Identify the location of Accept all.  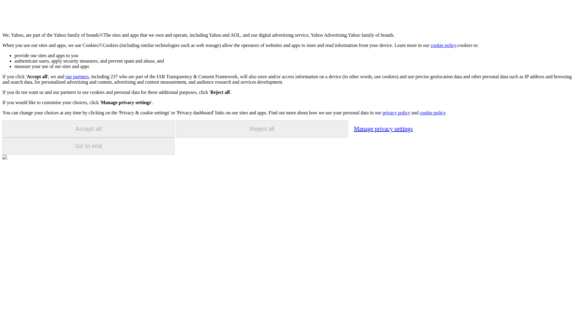
(88, 129).